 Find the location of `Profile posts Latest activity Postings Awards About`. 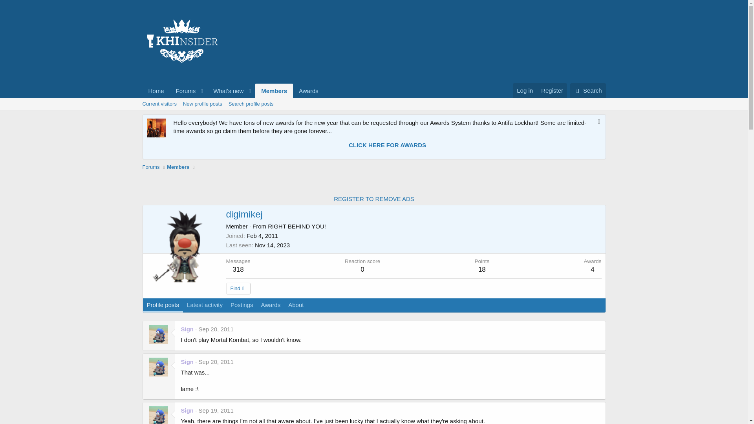

Profile posts Latest activity Postings Awards About is located at coordinates (225, 314).